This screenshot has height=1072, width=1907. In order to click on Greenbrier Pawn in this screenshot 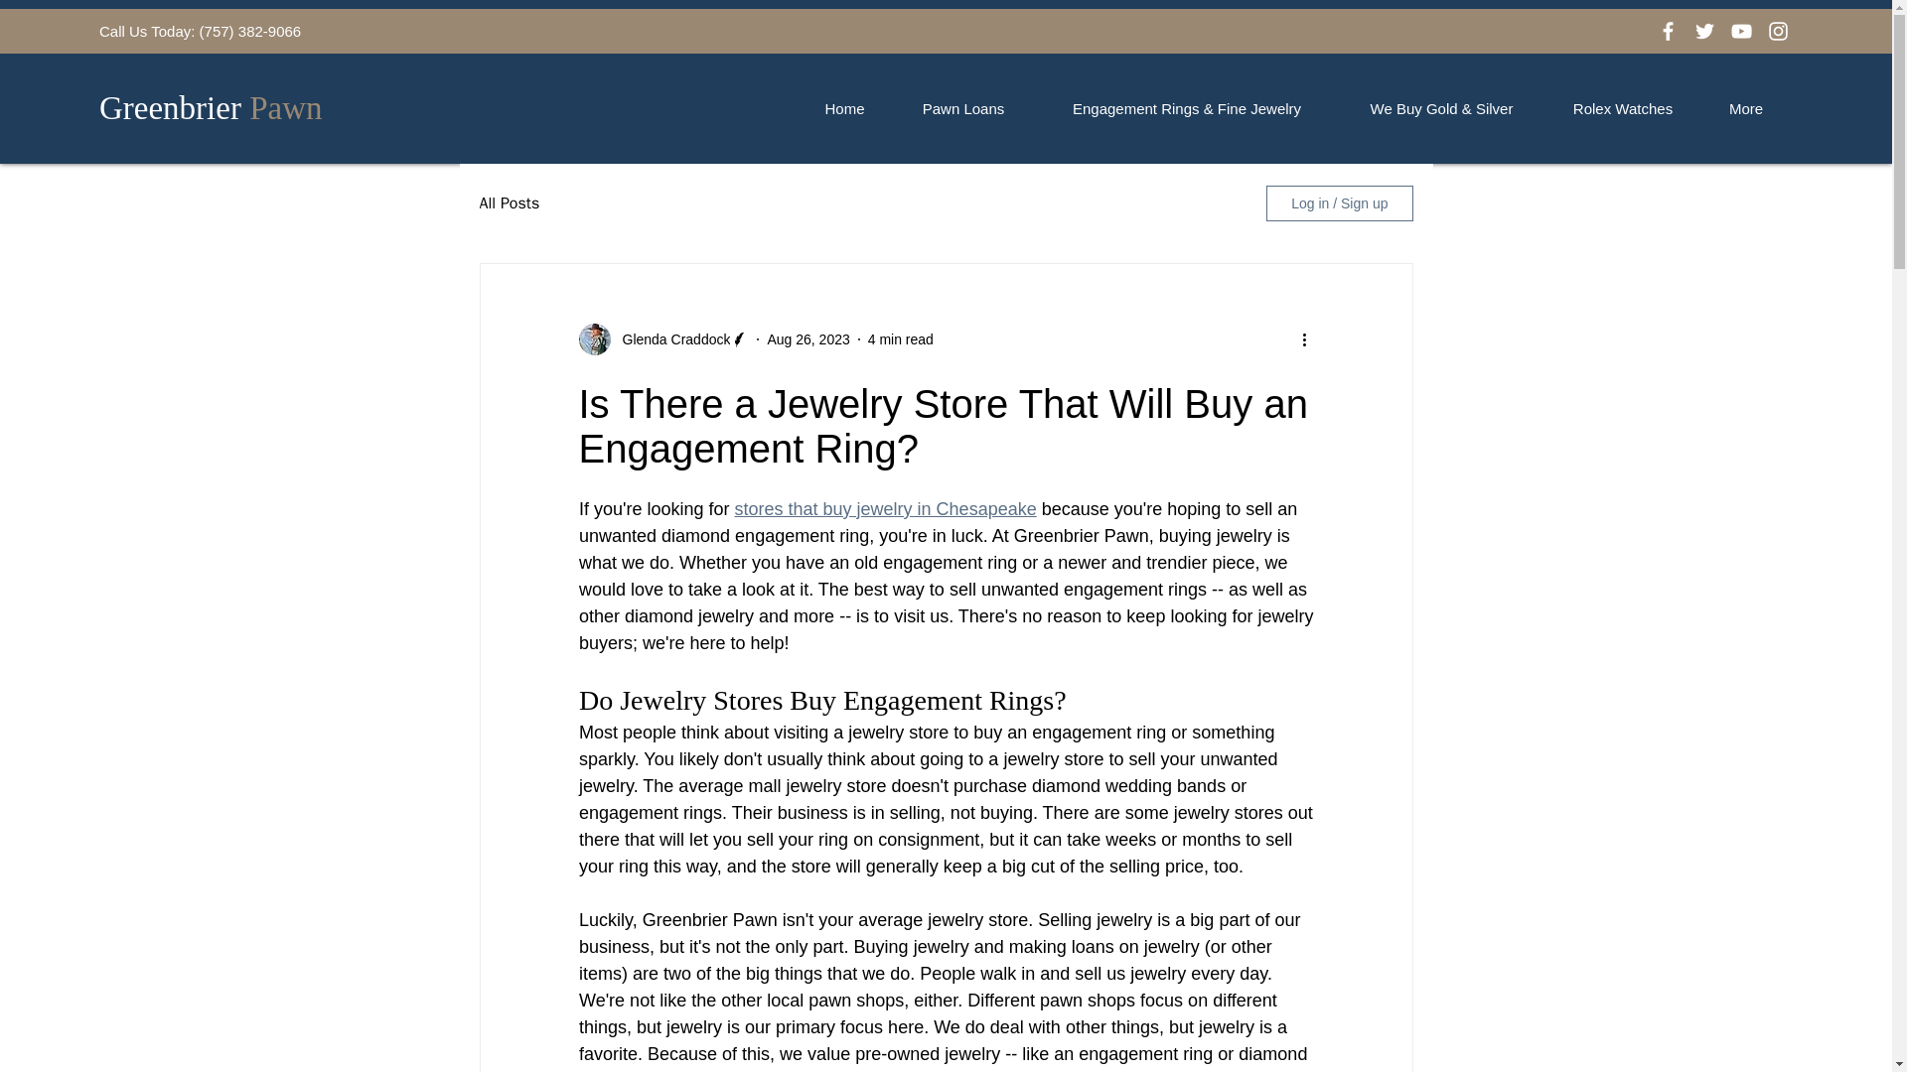, I will do `click(211, 107)`.